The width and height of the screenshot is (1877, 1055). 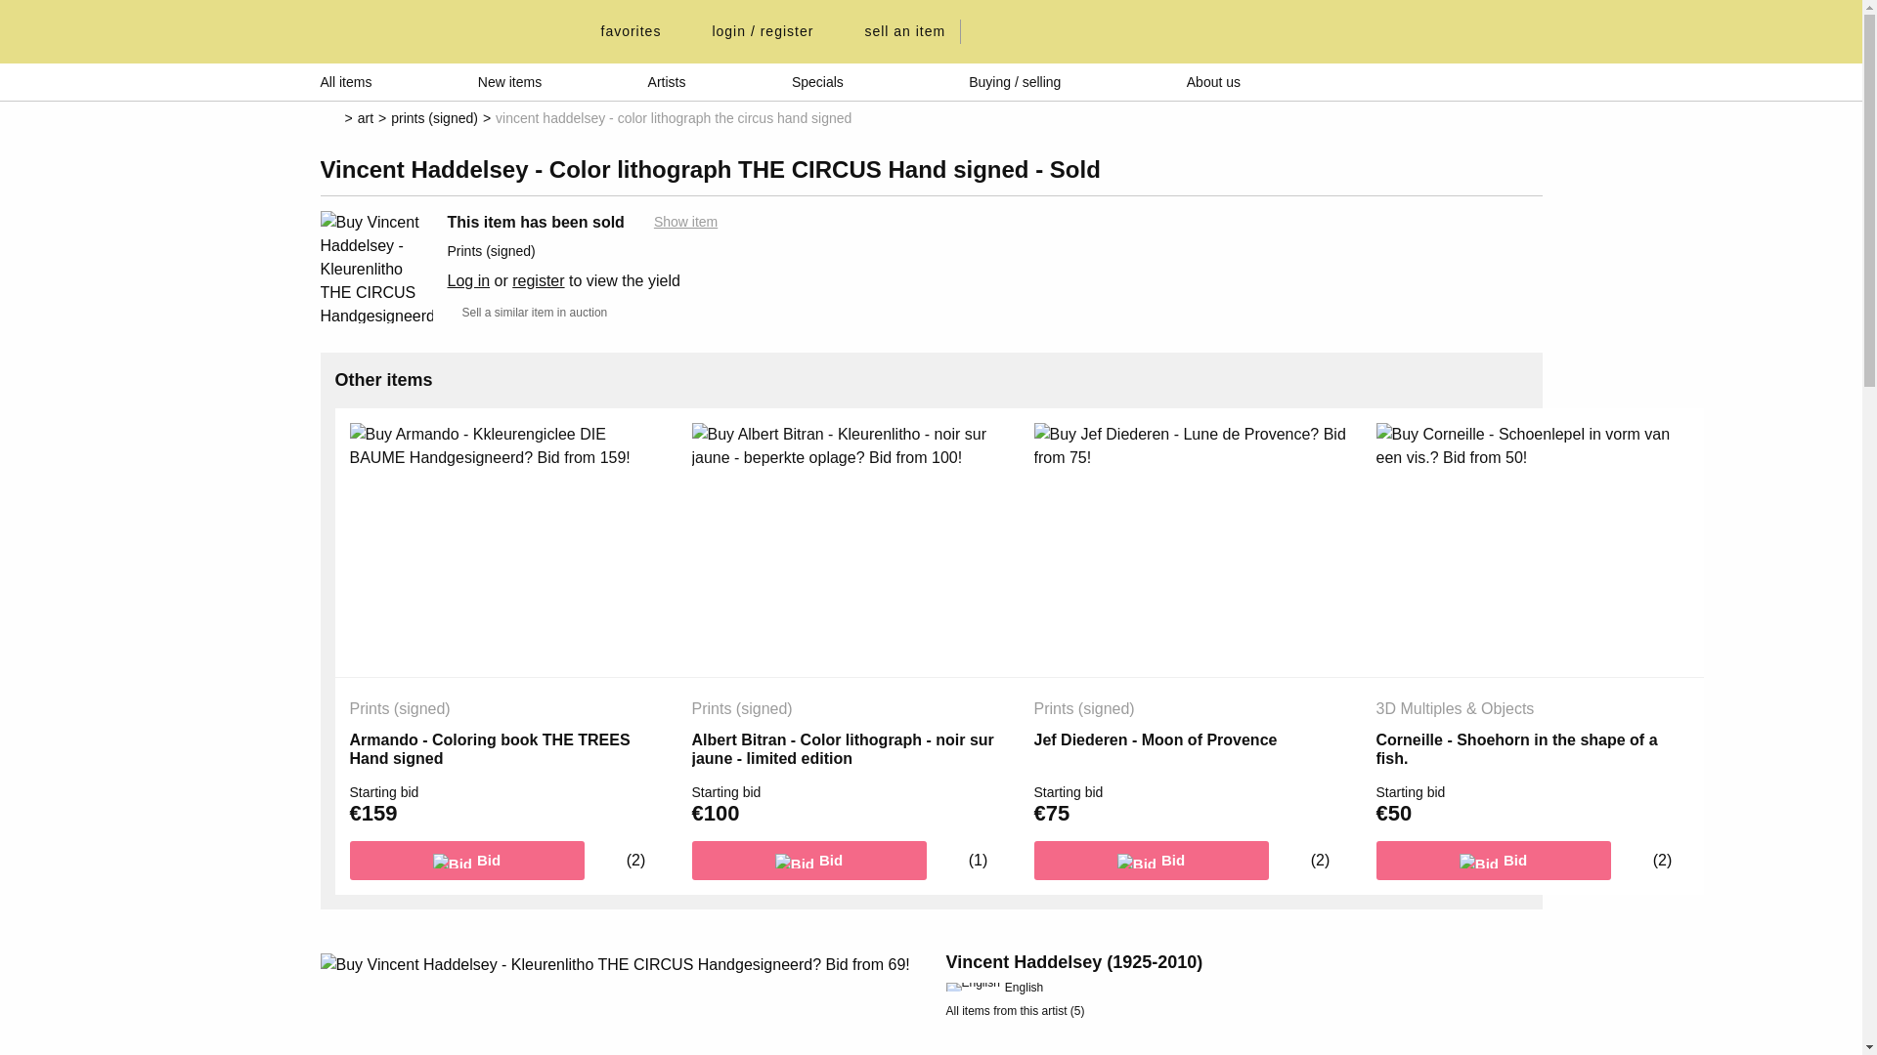 What do you see at coordinates (809, 860) in the screenshot?
I see `Bid` at bounding box center [809, 860].